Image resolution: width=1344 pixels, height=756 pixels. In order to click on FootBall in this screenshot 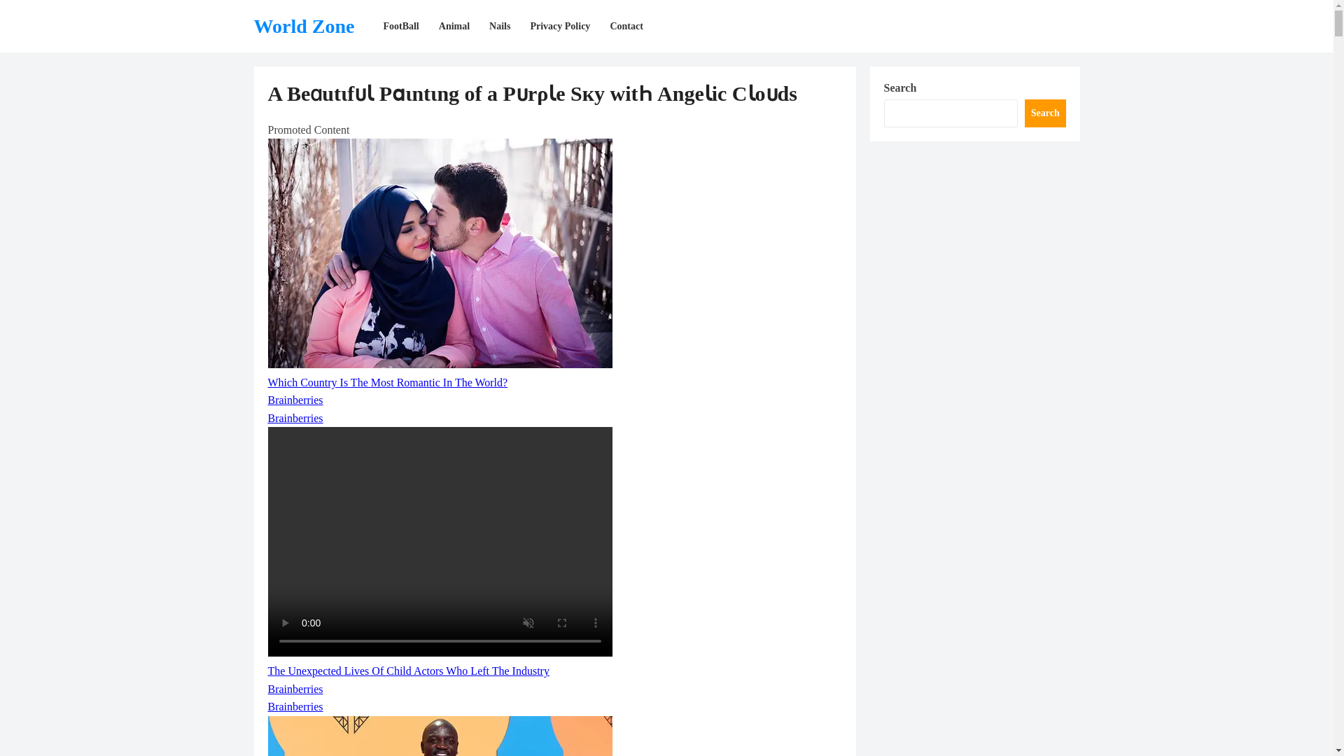, I will do `click(400, 26)`.